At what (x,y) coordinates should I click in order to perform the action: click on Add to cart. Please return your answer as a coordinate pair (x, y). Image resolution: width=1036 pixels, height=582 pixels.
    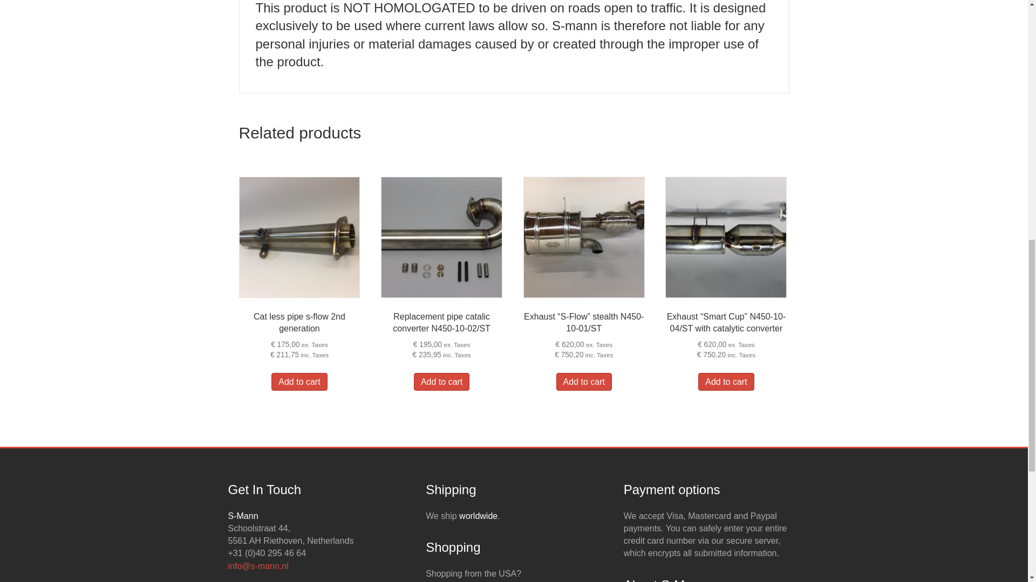
    Looking at the image, I should click on (441, 382).